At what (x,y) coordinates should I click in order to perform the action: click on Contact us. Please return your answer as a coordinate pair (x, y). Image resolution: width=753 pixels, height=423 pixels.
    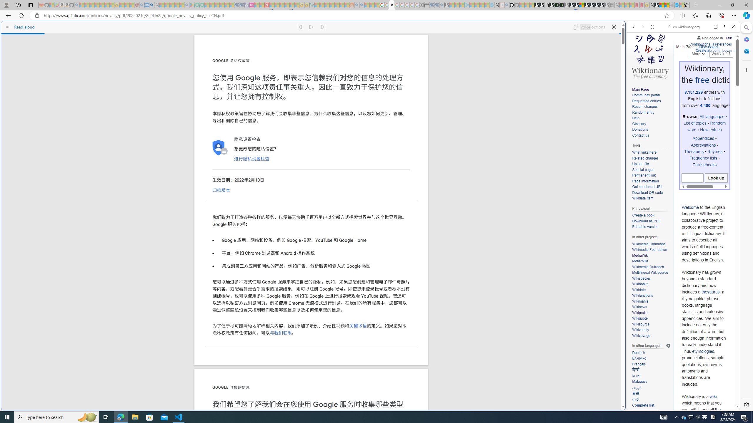
    Looking at the image, I should click on (640, 135).